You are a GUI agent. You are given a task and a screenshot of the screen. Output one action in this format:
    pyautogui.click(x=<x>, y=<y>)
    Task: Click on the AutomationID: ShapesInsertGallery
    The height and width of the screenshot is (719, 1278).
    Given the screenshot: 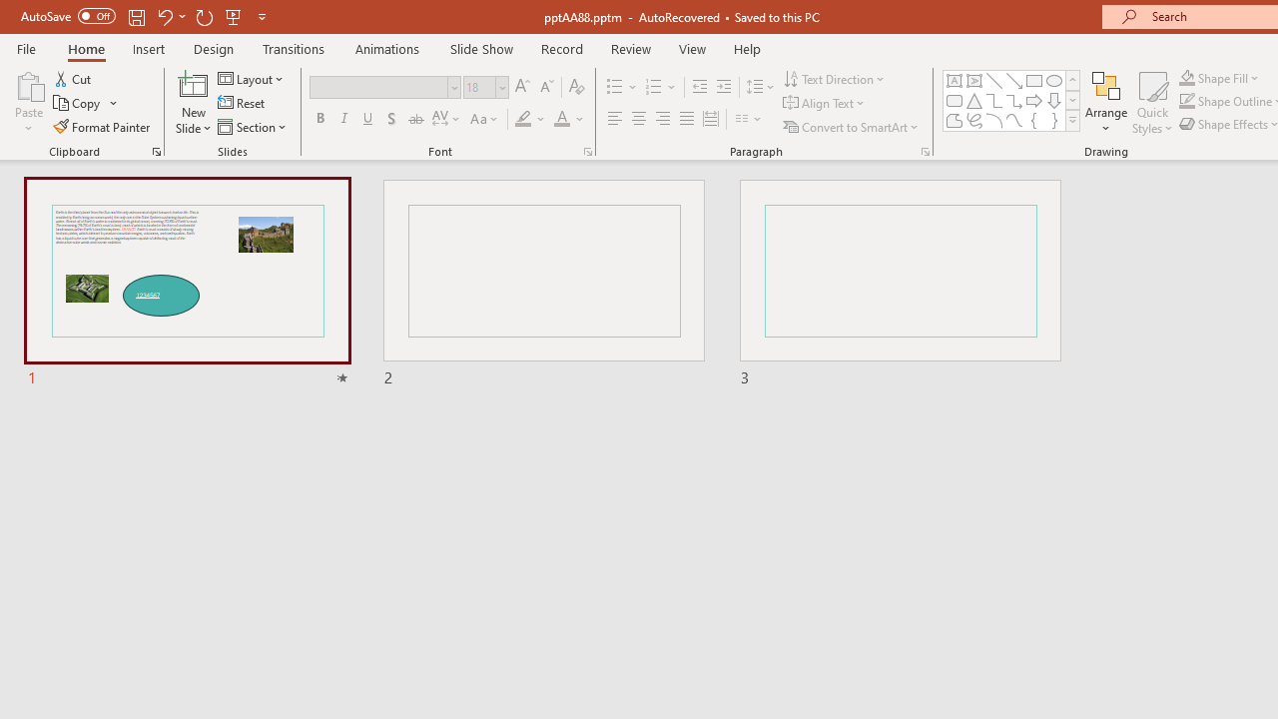 What is the action you would take?
    pyautogui.click(x=1012, y=100)
    